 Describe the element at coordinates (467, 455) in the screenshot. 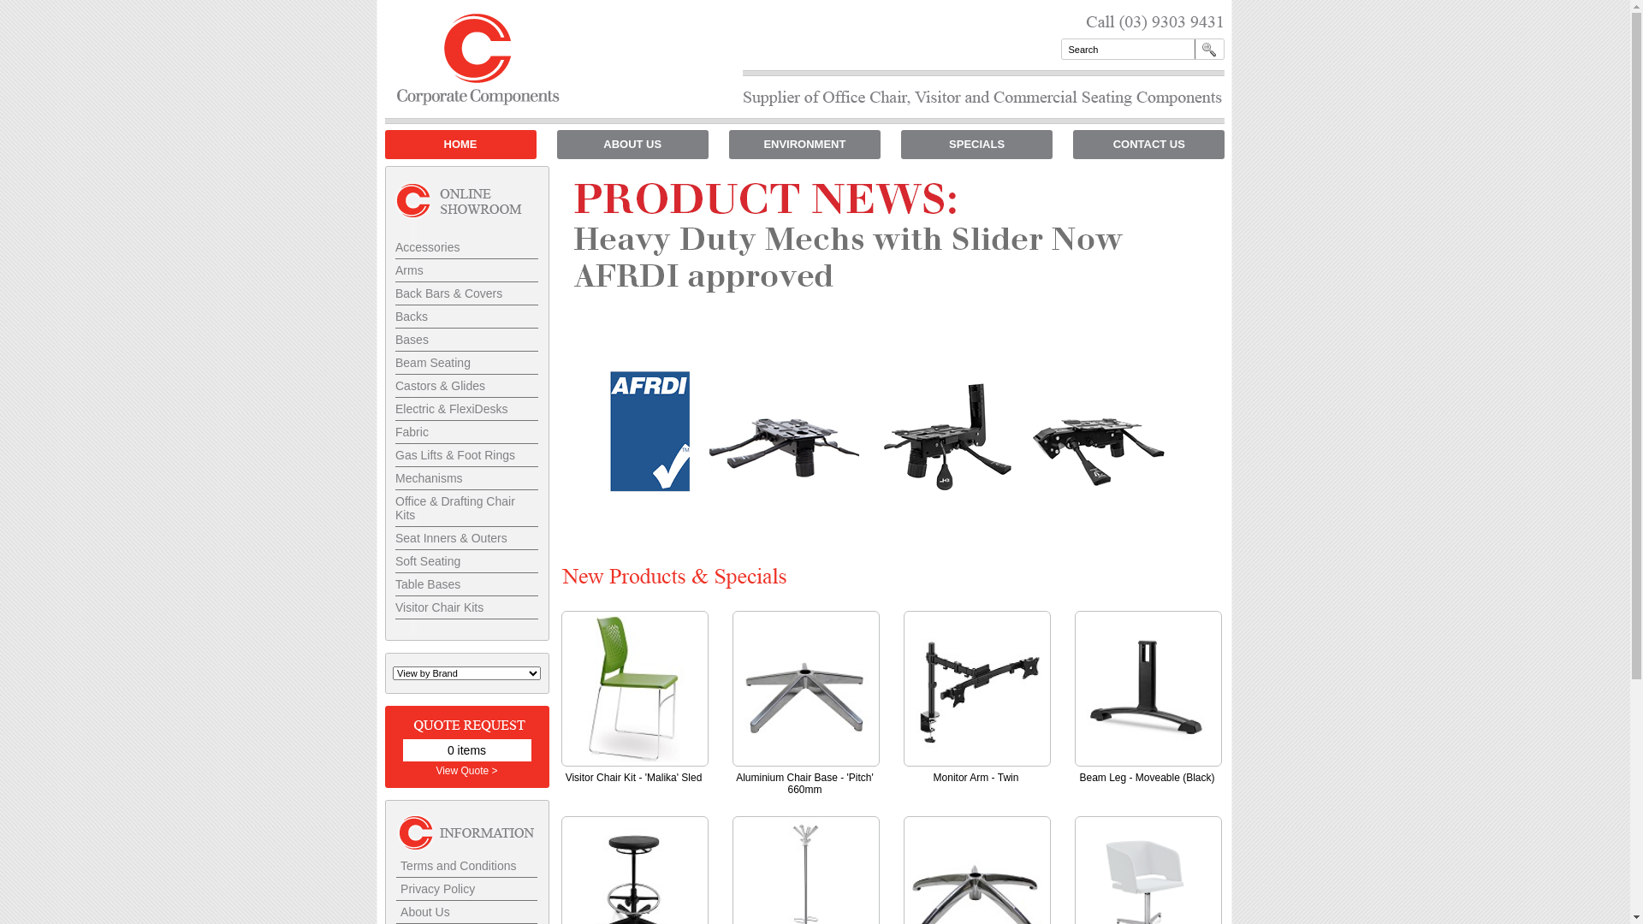

I see `Gas Lifts & Foot Rings` at that location.